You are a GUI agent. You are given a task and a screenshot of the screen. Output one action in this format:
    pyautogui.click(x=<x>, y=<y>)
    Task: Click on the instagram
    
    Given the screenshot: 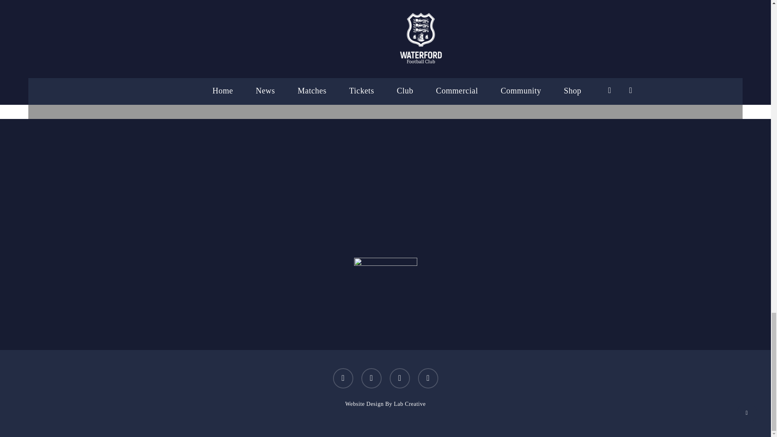 What is the action you would take?
    pyautogui.click(x=428, y=378)
    